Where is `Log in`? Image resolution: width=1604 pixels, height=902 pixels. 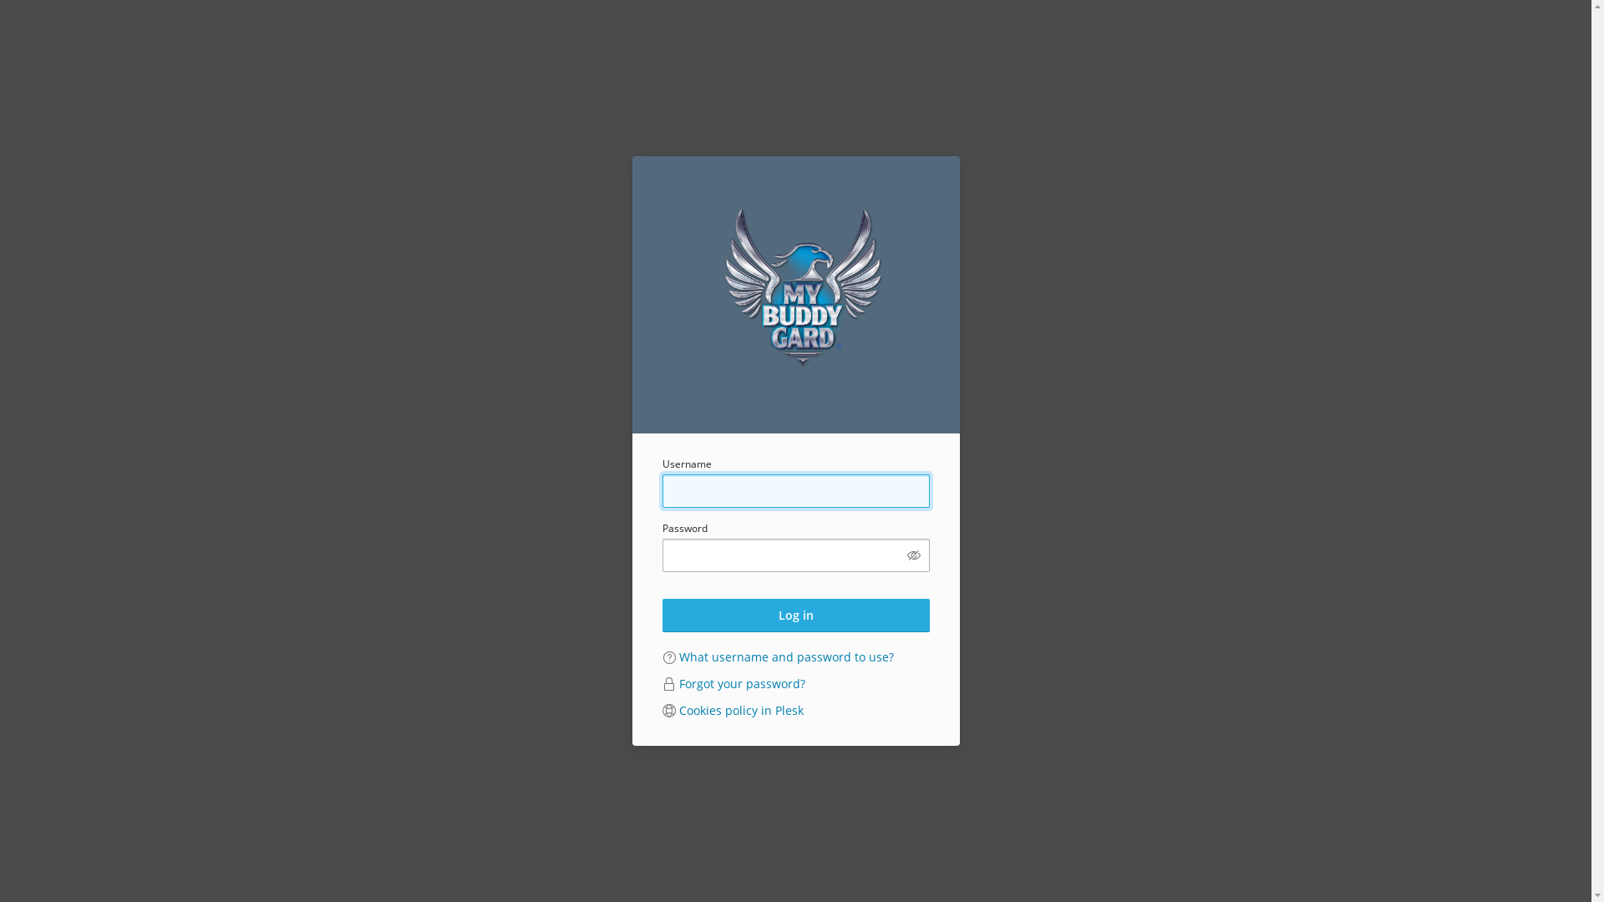 Log in is located at coordinates (795, 616).